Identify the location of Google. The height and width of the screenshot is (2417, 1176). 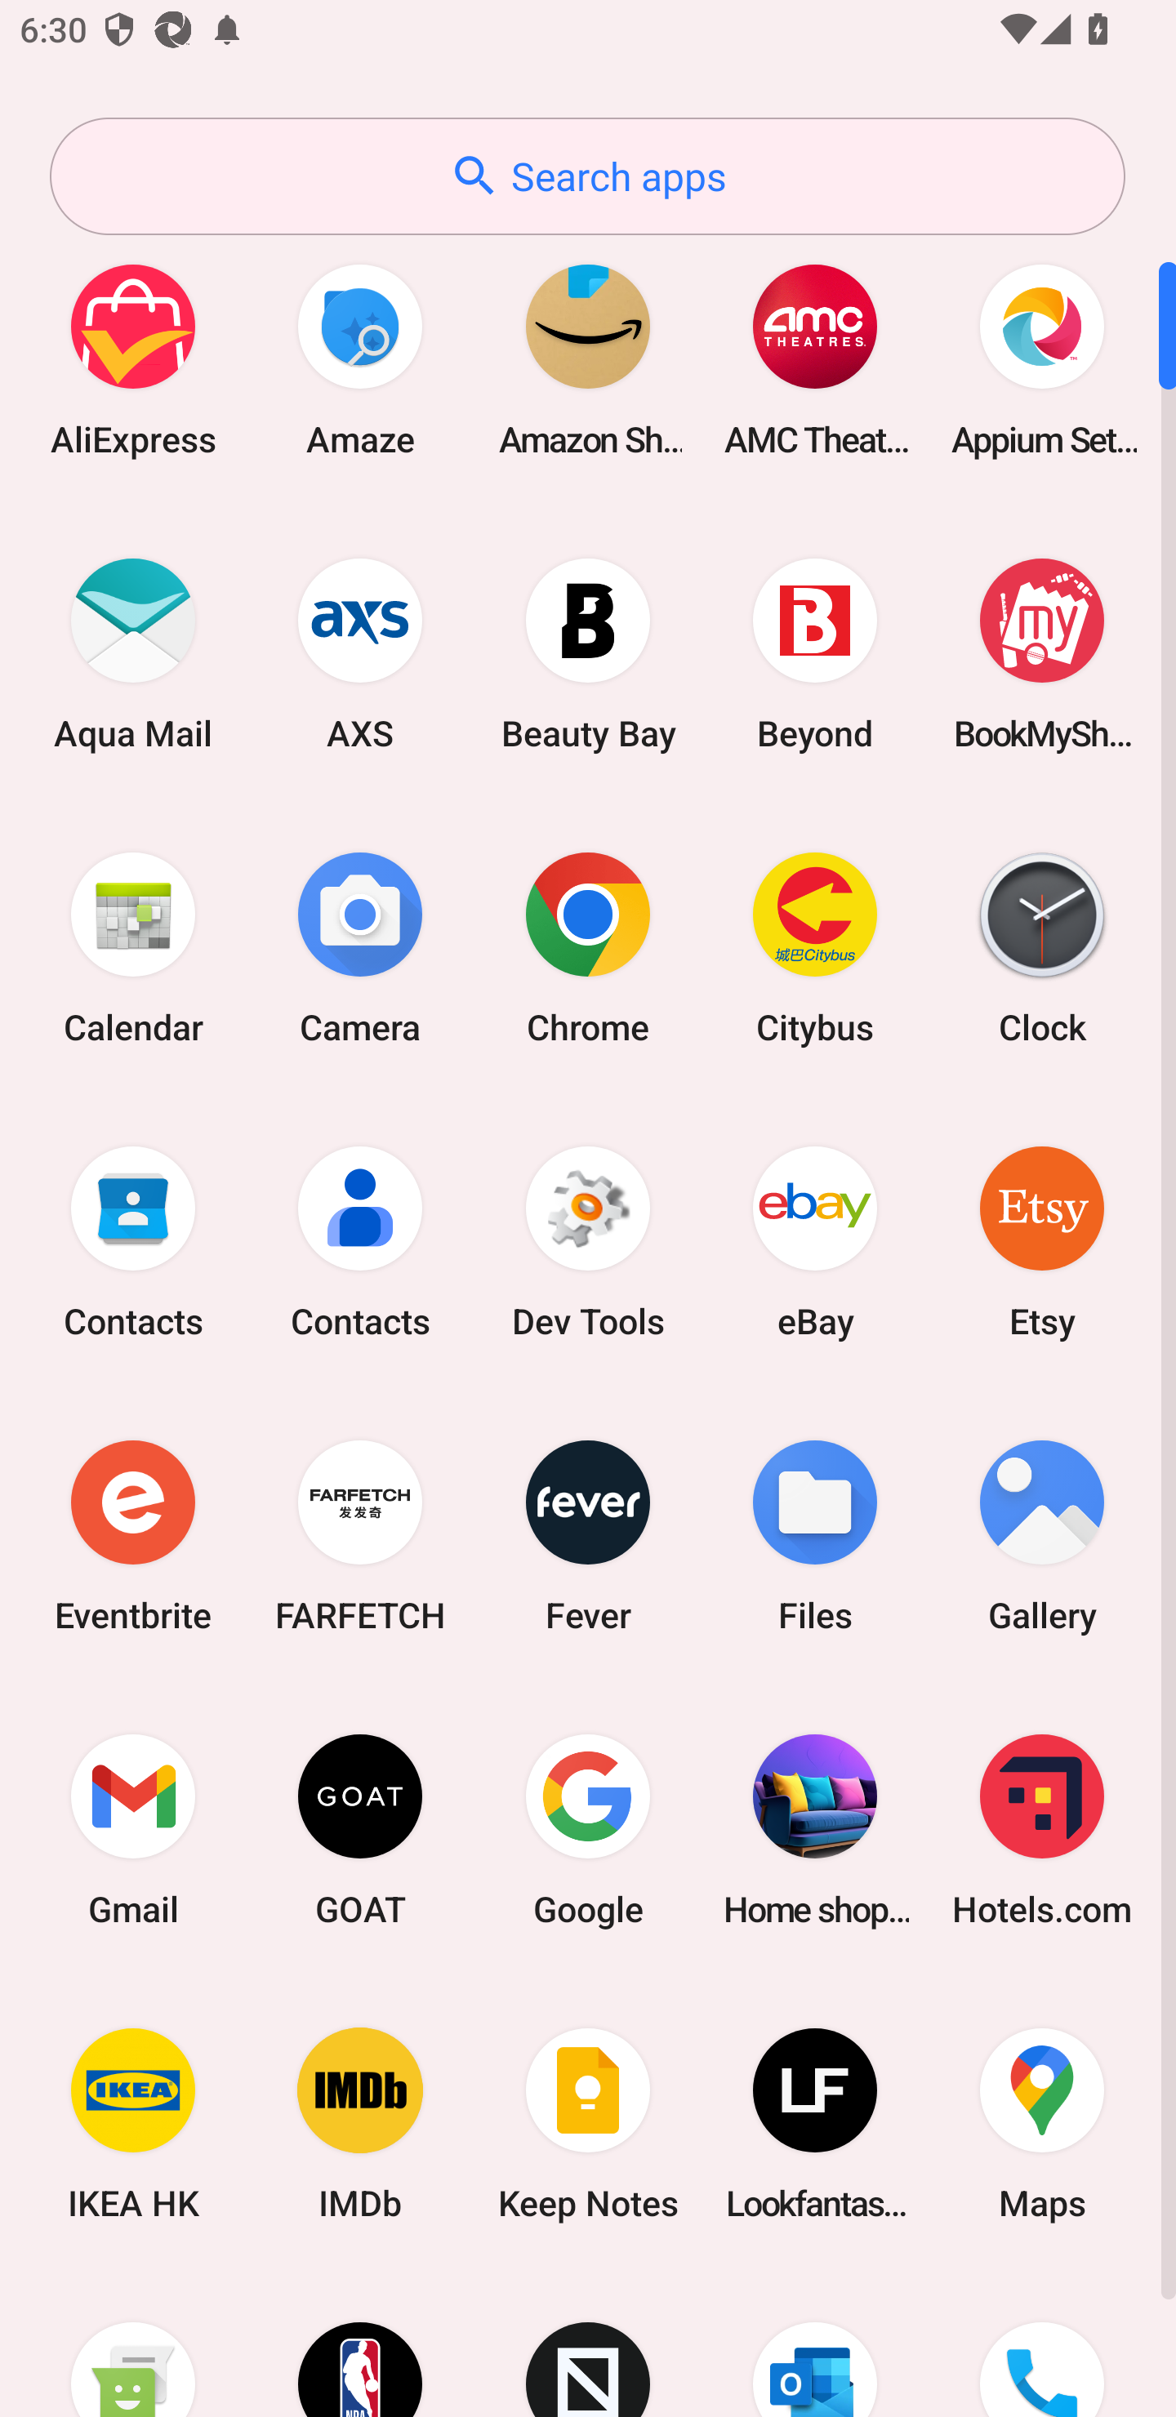
(588, 1829).